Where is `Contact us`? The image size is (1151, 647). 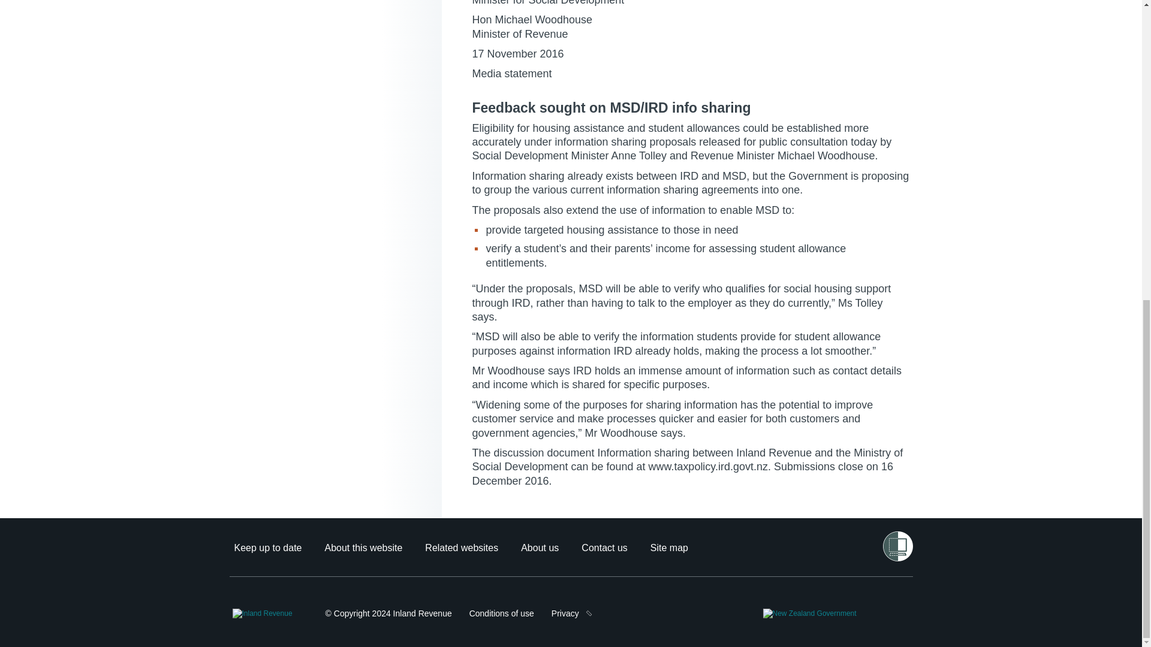 Contact us is located at coordinates (604, 548).